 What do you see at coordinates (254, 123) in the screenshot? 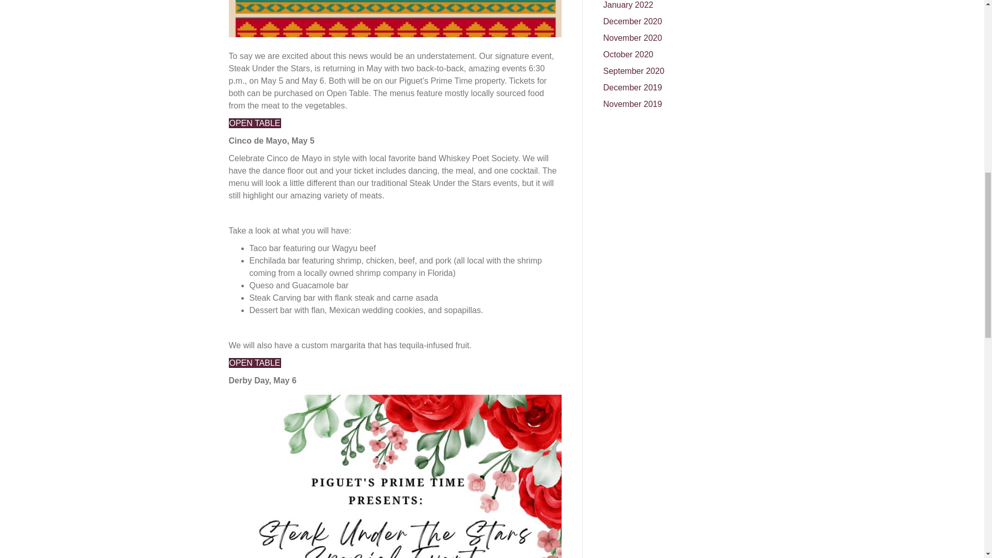
I see `OPEN TABLE` at bounding box center [254, 123].